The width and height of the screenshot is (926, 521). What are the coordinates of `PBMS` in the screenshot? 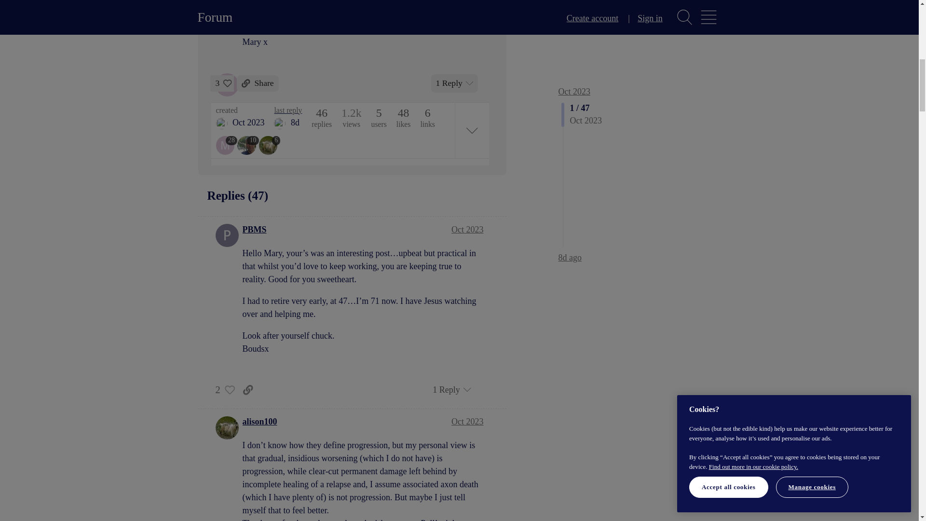 It's located at (255, 230).